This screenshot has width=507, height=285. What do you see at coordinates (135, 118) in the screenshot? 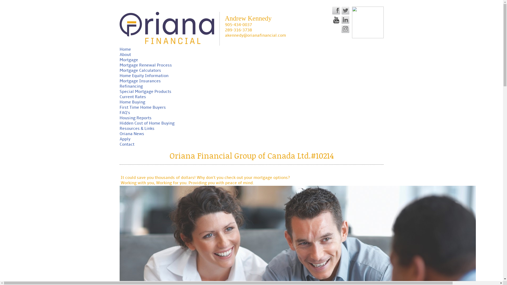
I see `Housing Reports` at bounding box center [135, 118].